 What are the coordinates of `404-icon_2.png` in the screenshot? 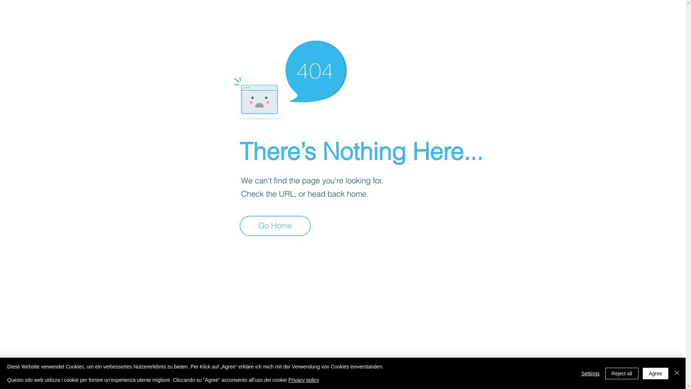 It's located at (290, 79).